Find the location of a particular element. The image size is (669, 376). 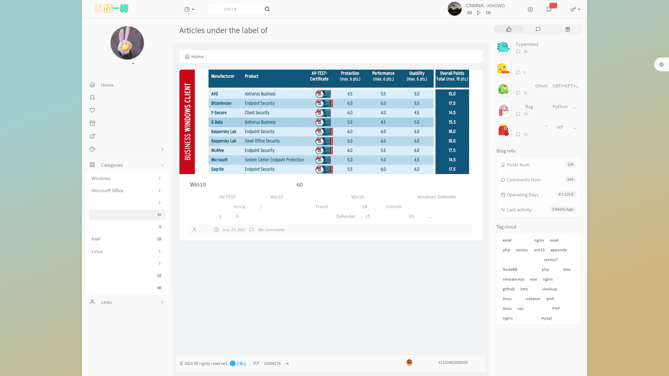

vmware esxi is located at coordinates (514, 279).